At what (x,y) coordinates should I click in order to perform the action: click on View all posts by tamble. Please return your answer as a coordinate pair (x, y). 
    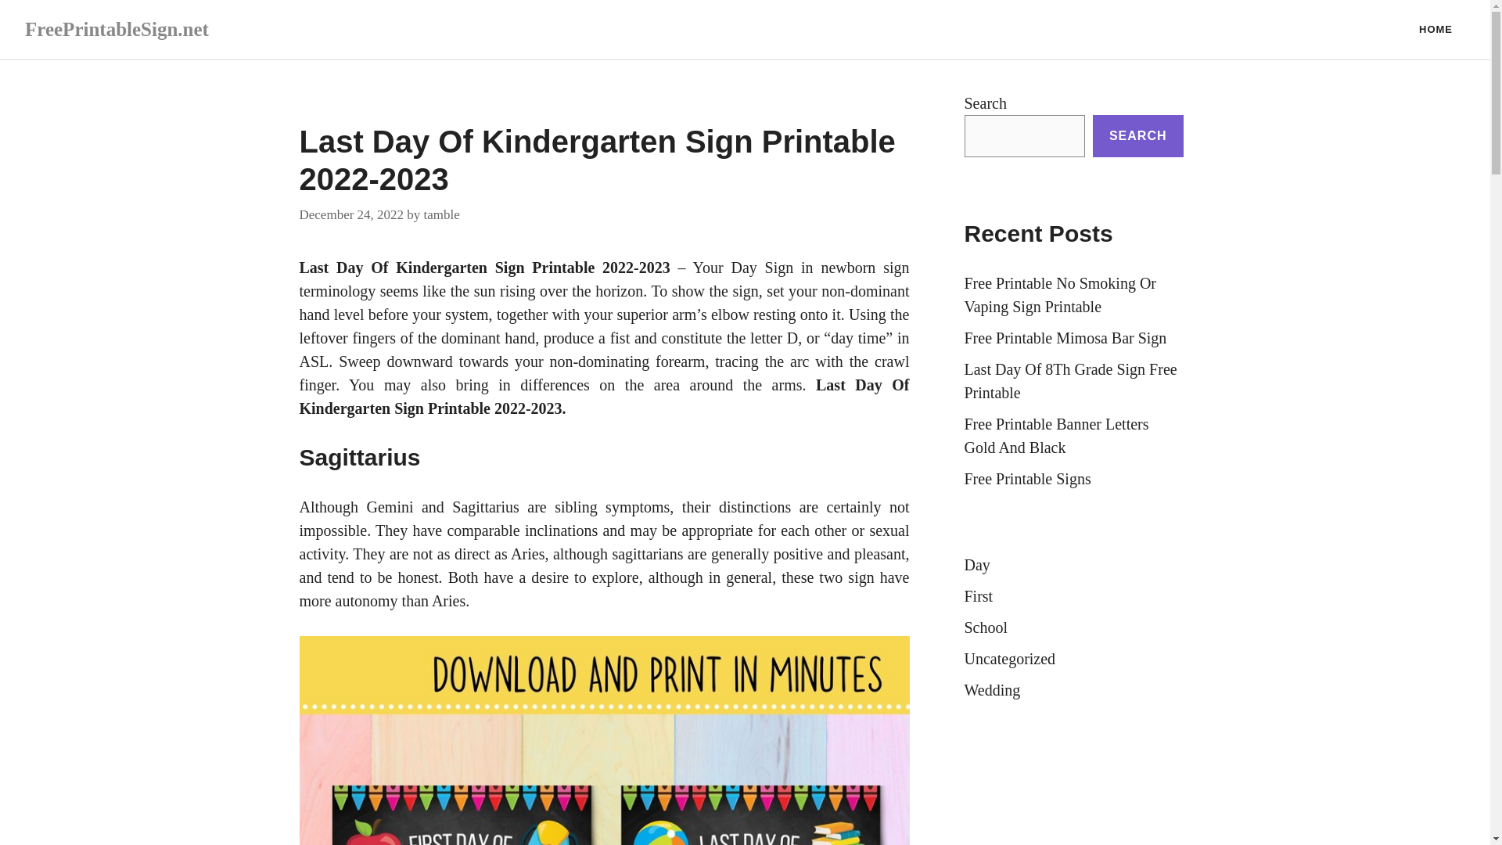
    Looking at the image, I should click on (441, 213).